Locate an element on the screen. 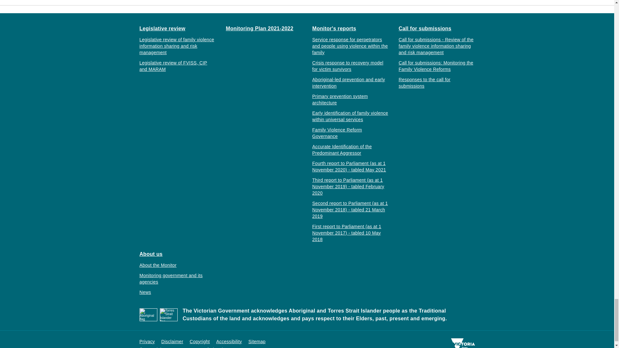  Crisis response to recovery model for victim survivors is located at coordinates (350, 65).